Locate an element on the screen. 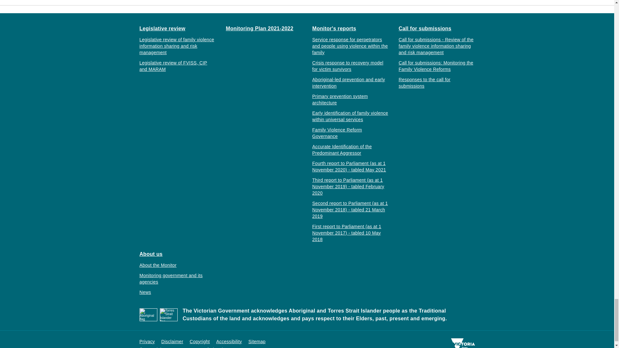  Crisis response to recovery model for victim survivors is located at coordinates (350, 65).